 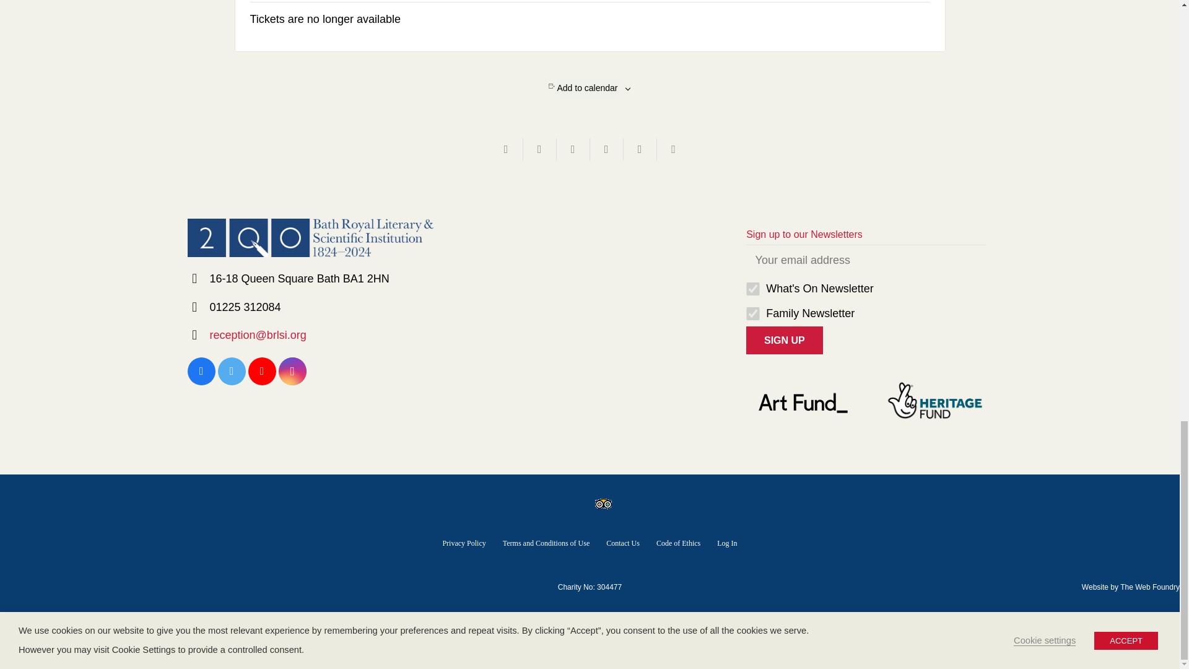 What do you see at coordinates (573, 149) in the screenshot?
I see `Tweet this` at bounding box center [573, 149].